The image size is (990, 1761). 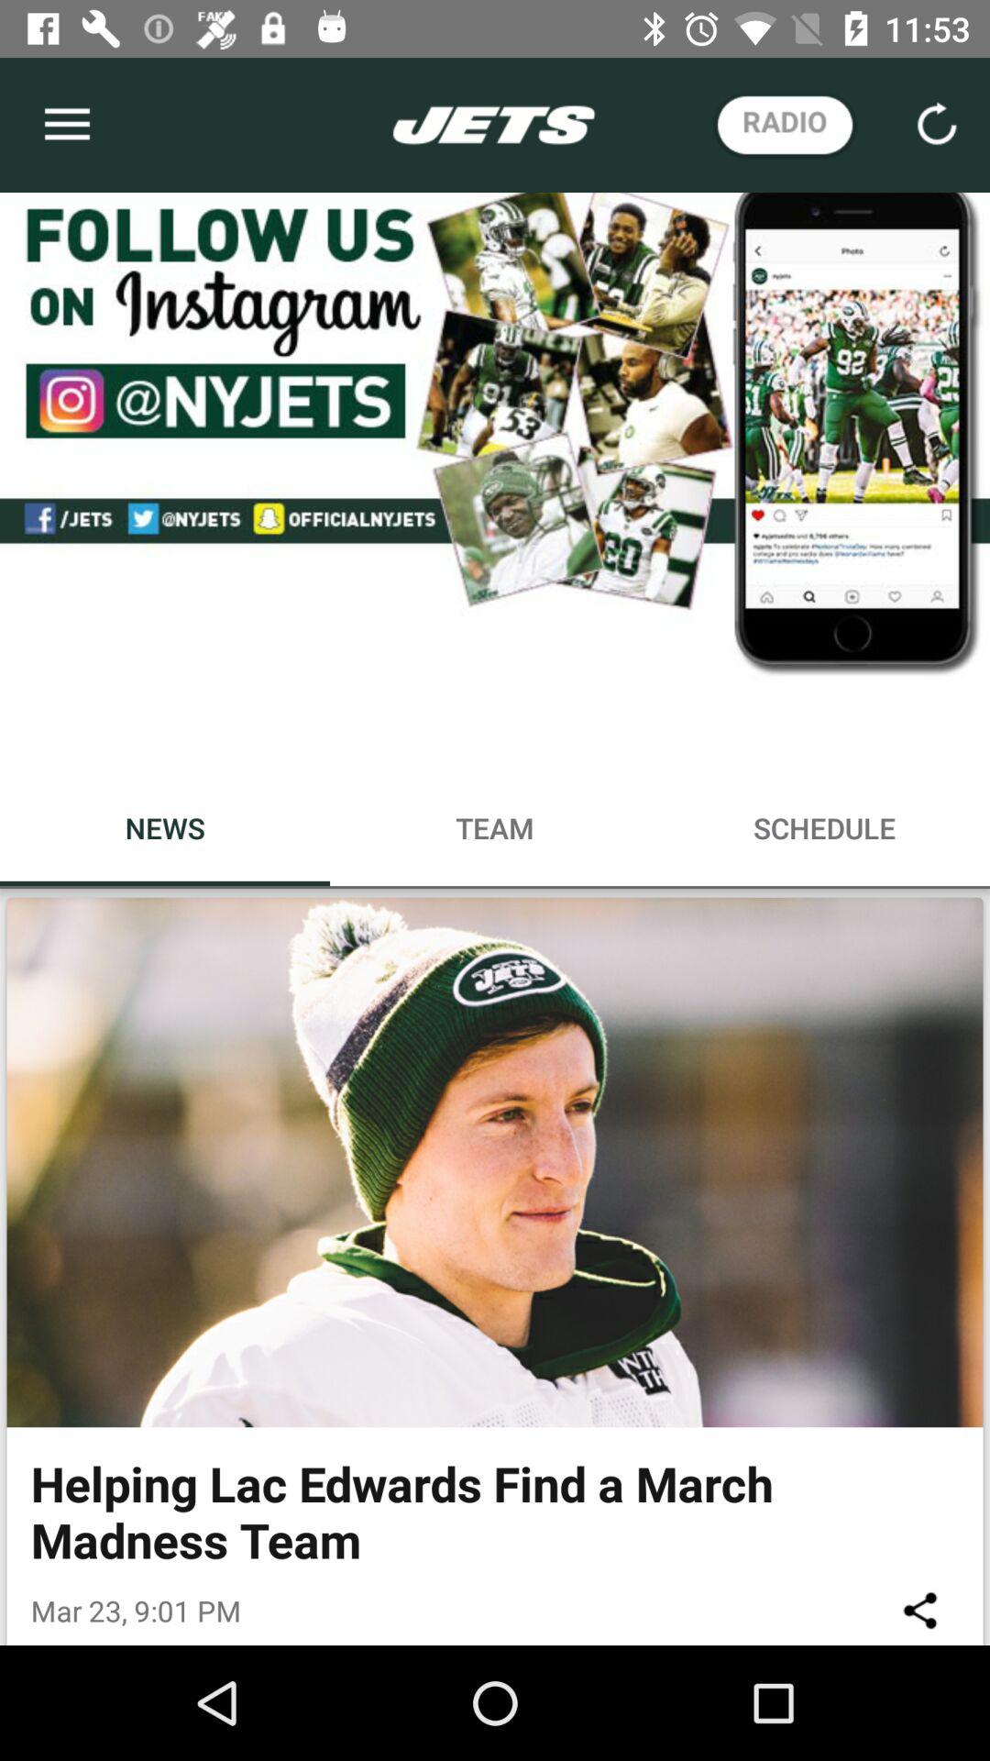 What do you see at coordinates (936, 125) in the screenshot?
I see `click on the reload icon which is on the top right corner` at bounding box center [936, 125].